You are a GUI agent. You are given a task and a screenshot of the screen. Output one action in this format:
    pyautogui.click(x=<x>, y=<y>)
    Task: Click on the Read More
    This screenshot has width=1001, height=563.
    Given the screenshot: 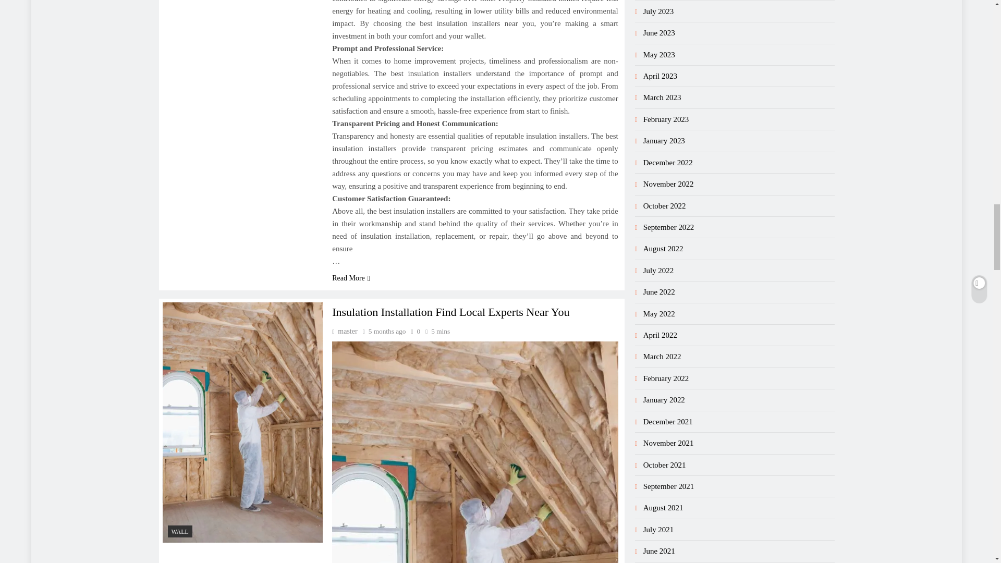 What is the action you would take?
    pyautogui.click(x=351, y=278)
    